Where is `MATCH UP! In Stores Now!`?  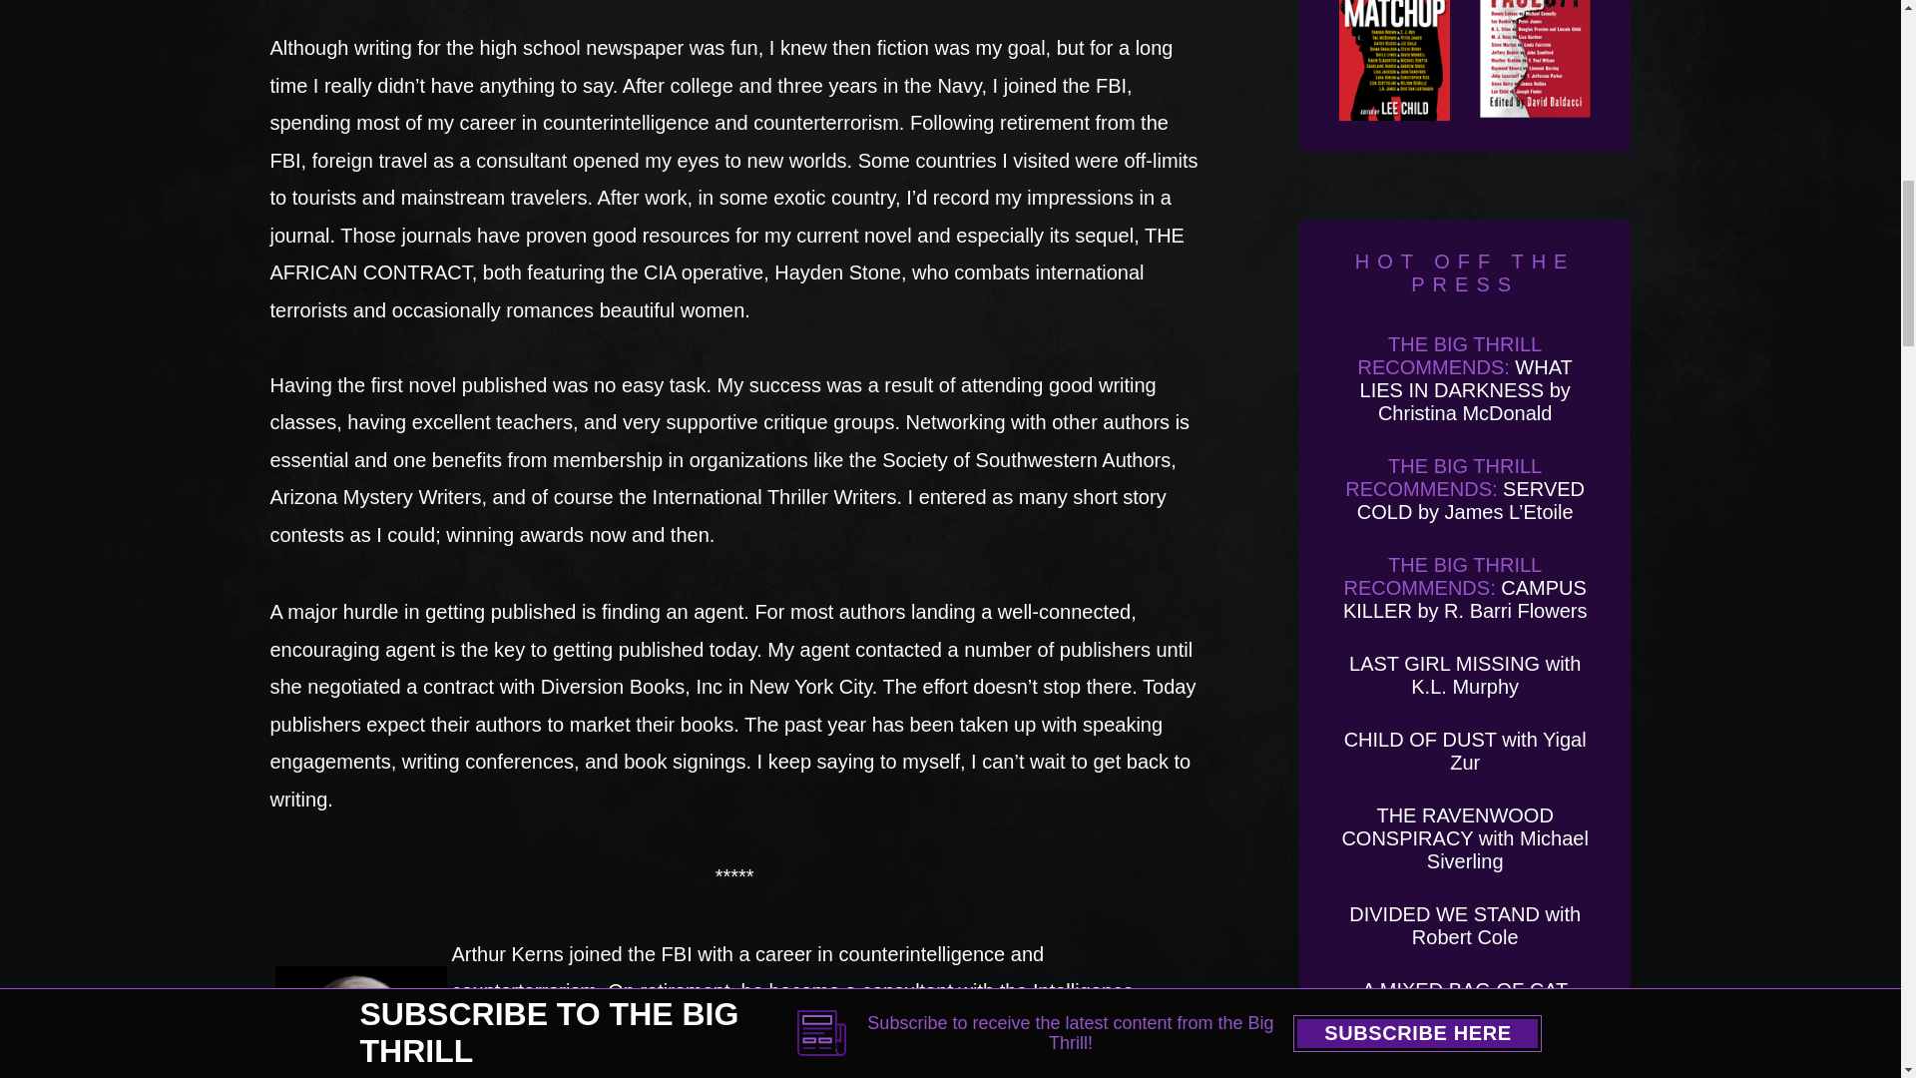 MATCH UP! In Stores Now! is located at coordinates (1395, 60).